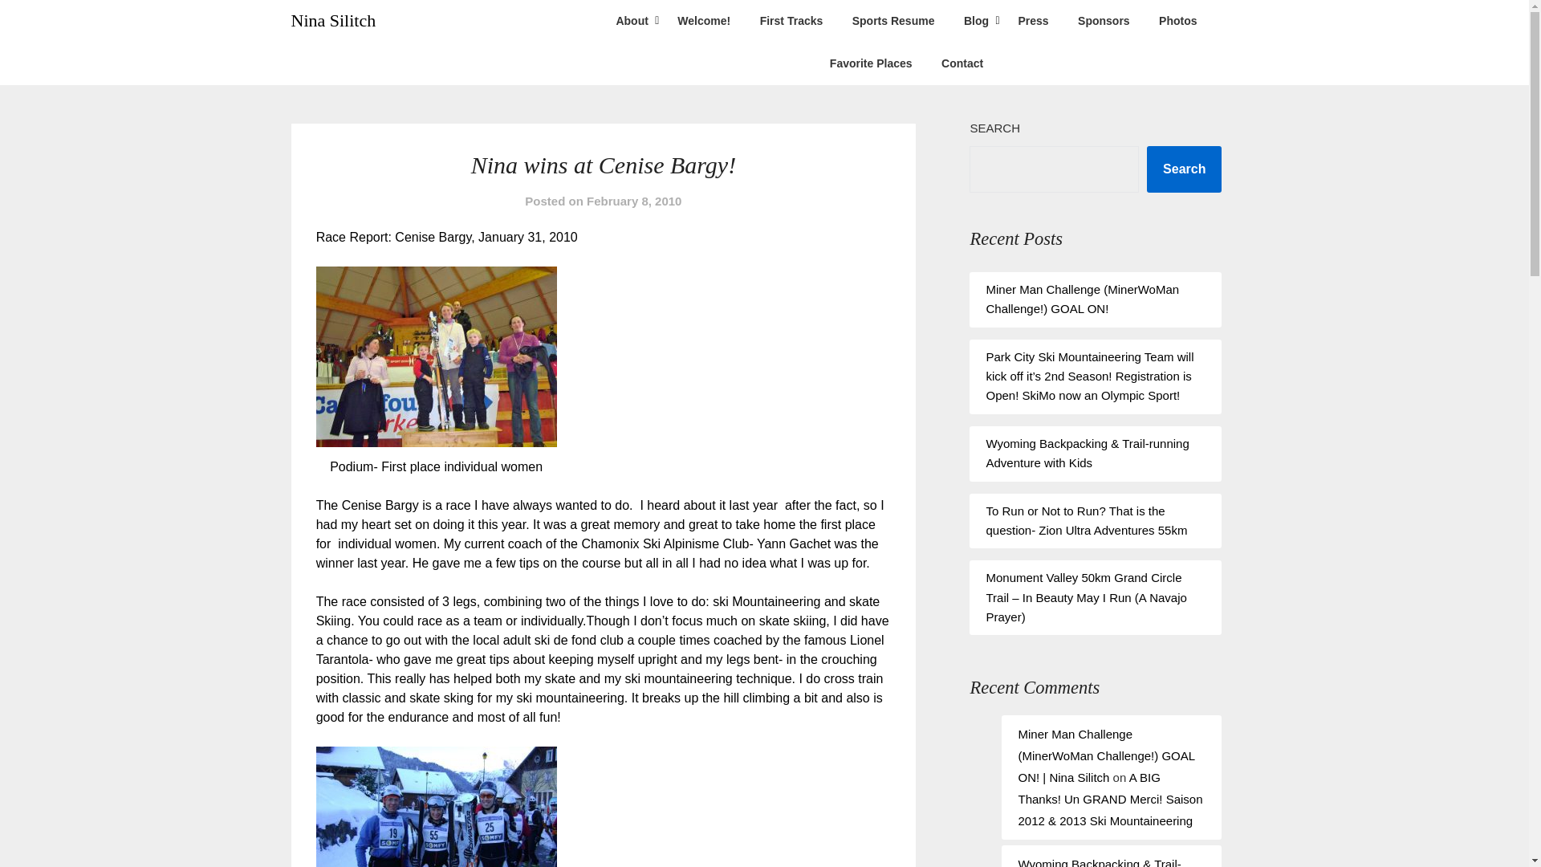 The image size is (1541, 867). Describe the element at coordinates (703, 21) in the screenshot. I see `Welcome!` at that location.